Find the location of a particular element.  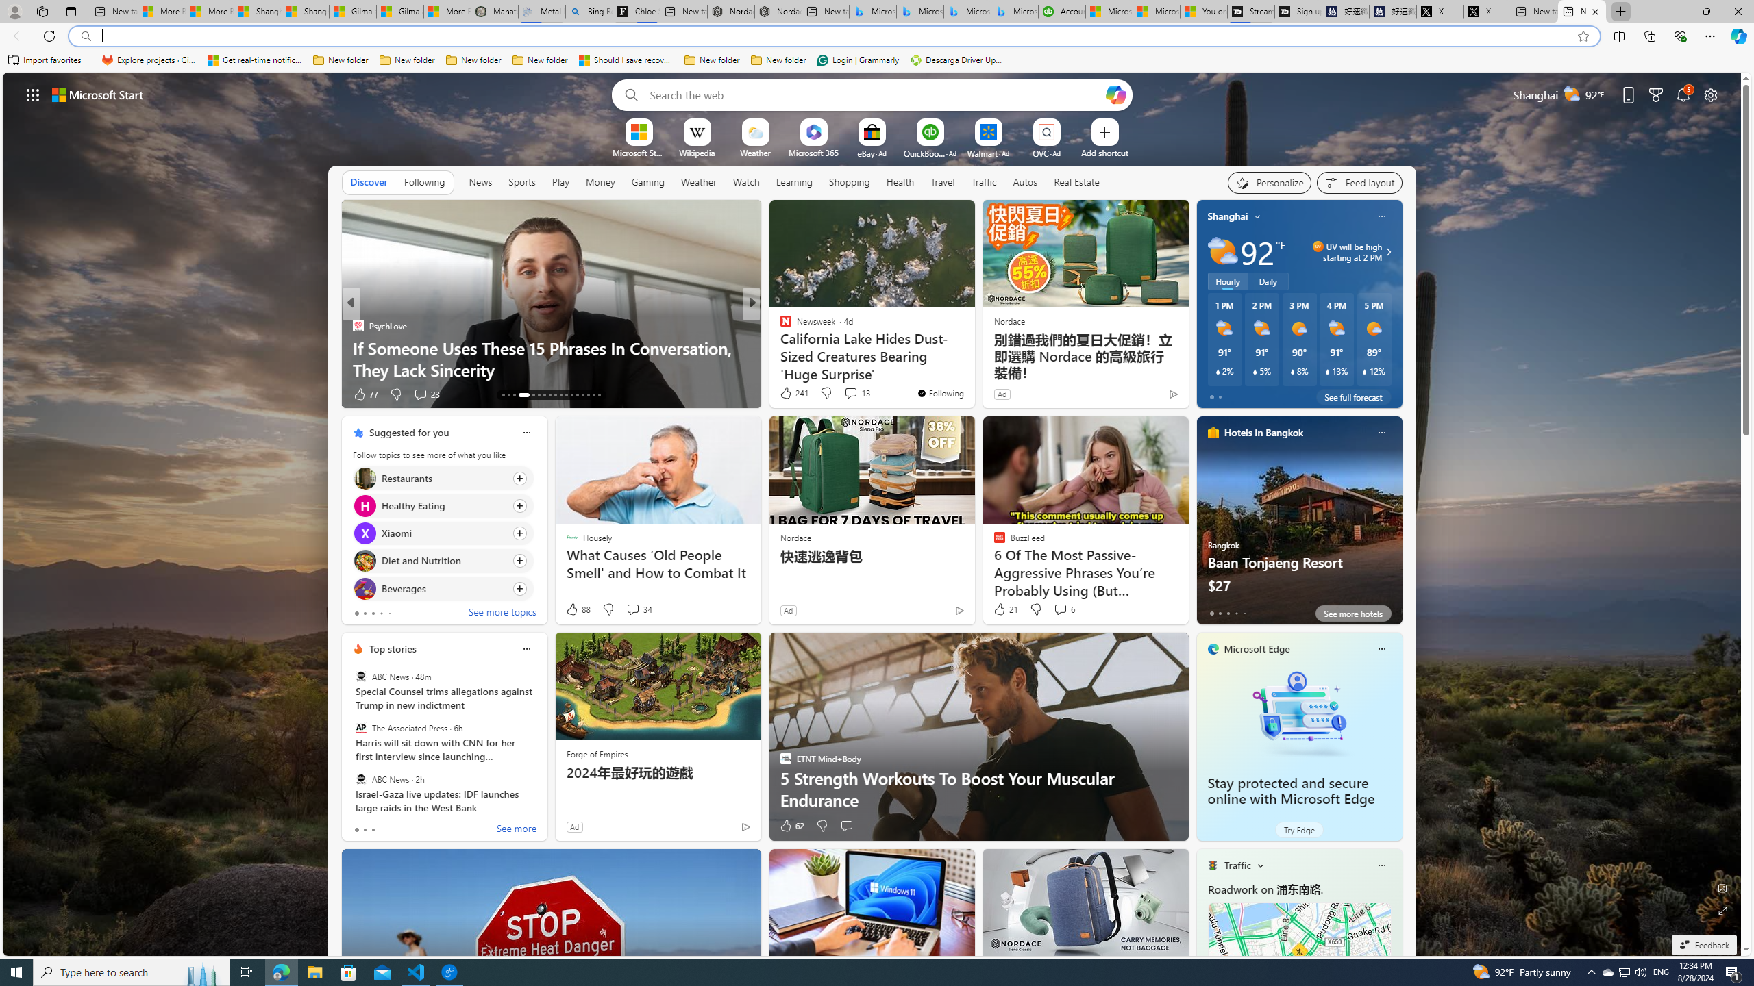

16 Like is located at coordinates (787, 394).